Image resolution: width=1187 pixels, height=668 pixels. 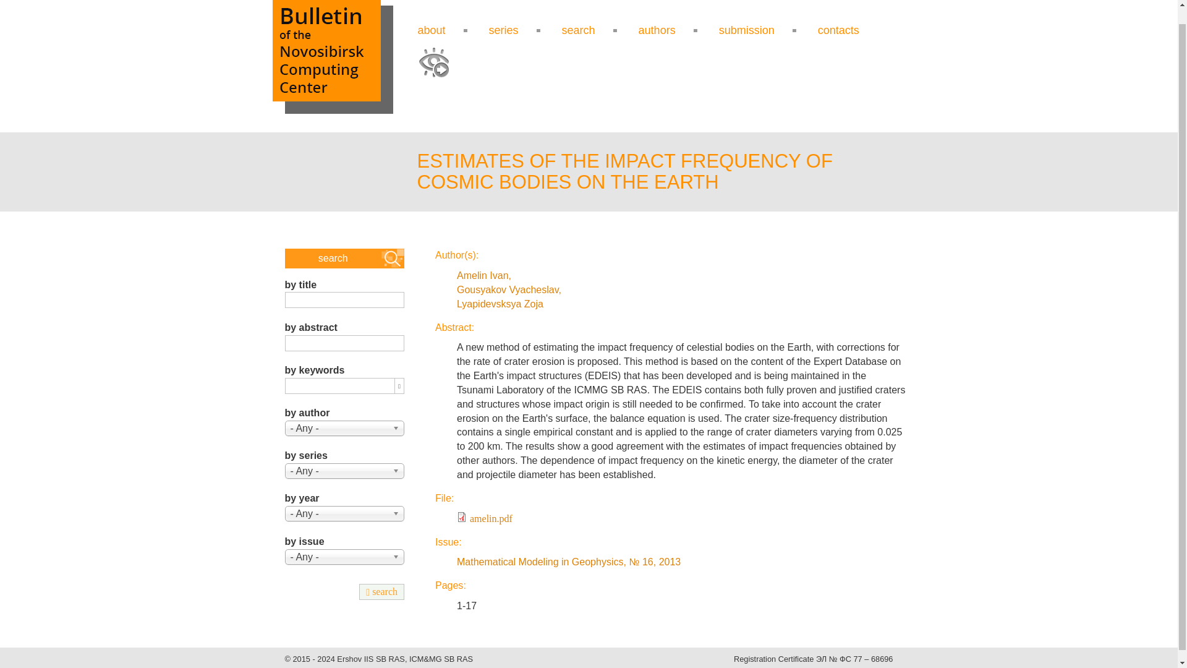 I want to click on authors, so click(x=657, y=30).